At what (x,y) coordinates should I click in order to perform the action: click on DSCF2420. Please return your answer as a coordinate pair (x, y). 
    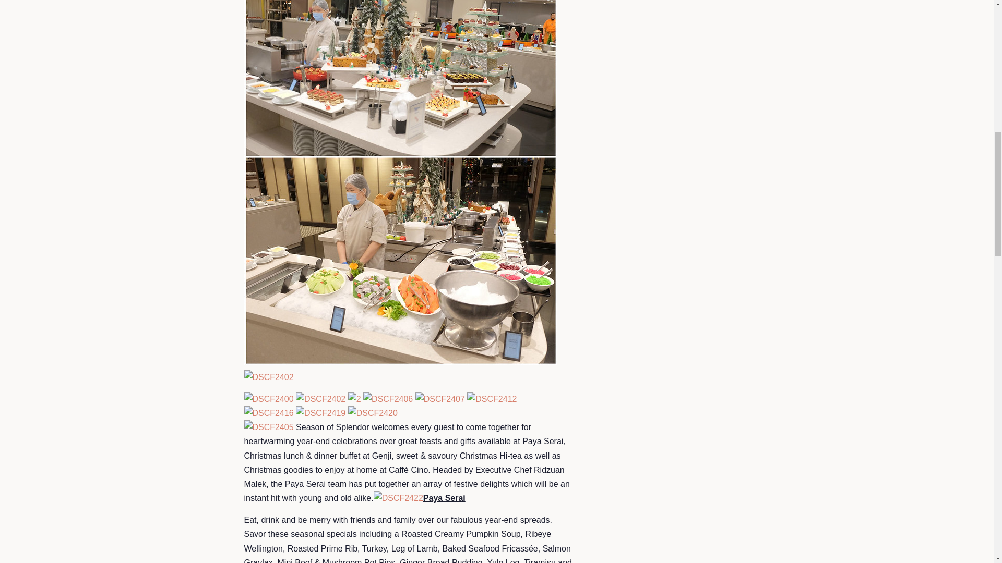
    Looking at the image, I should click on (373, 413).